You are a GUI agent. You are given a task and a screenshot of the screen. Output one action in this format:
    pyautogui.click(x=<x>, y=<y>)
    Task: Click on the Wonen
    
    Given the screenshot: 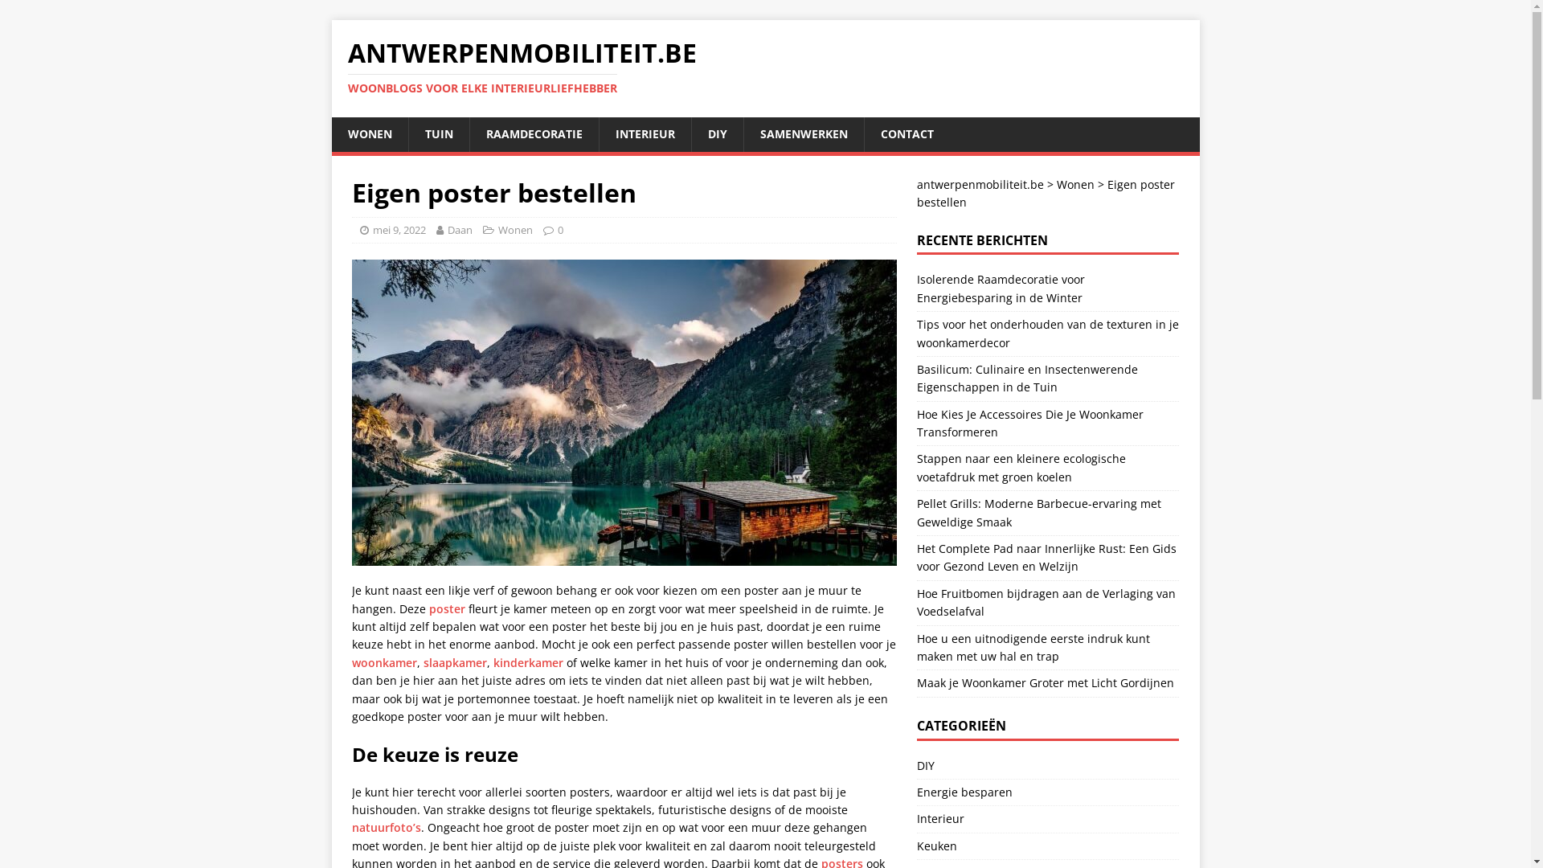 What is the action you would take?
    pyautogui.click(x=516, y=230)
    